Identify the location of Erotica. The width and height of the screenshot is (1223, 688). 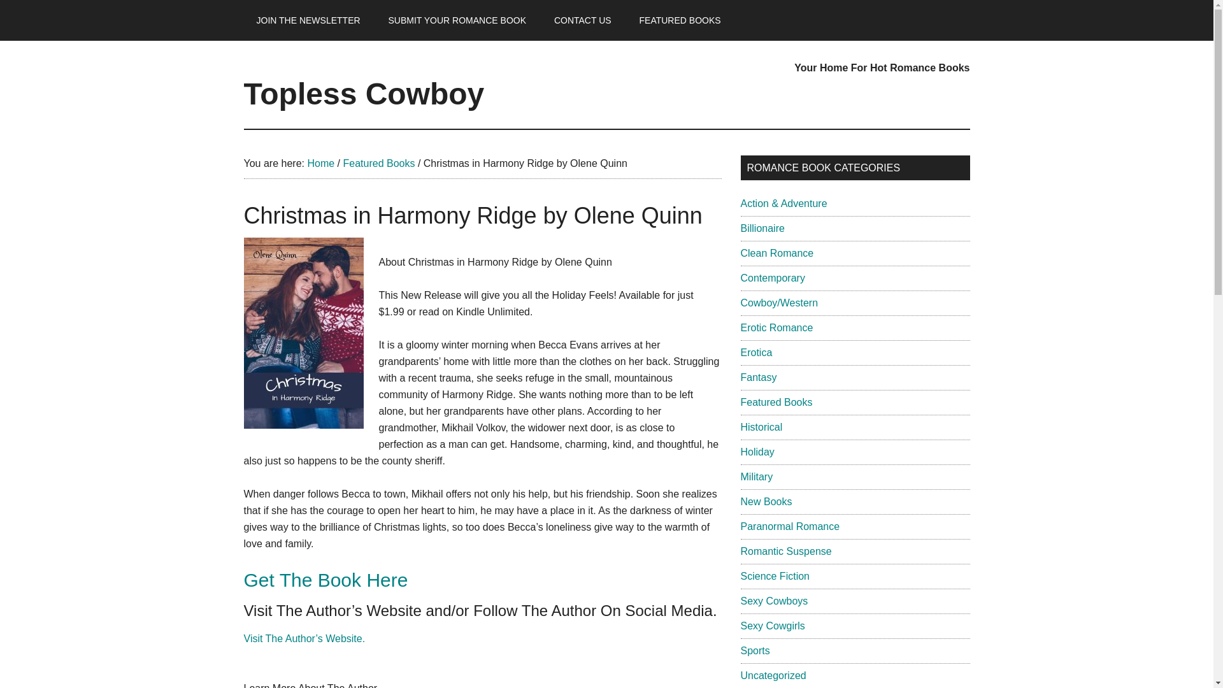
(755, 352).